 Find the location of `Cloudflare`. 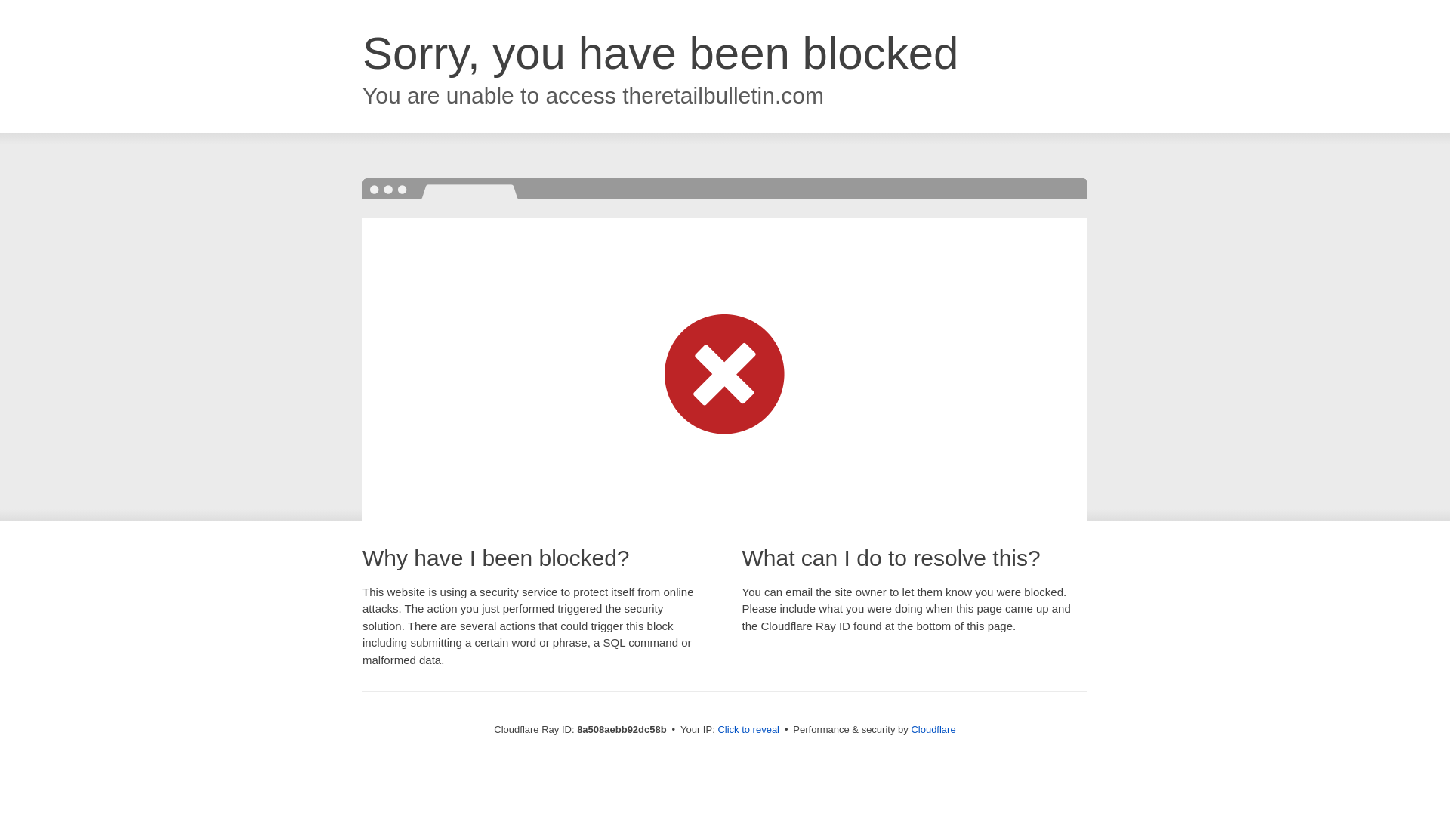

Cloudflare is located at coordinates (933, 729).